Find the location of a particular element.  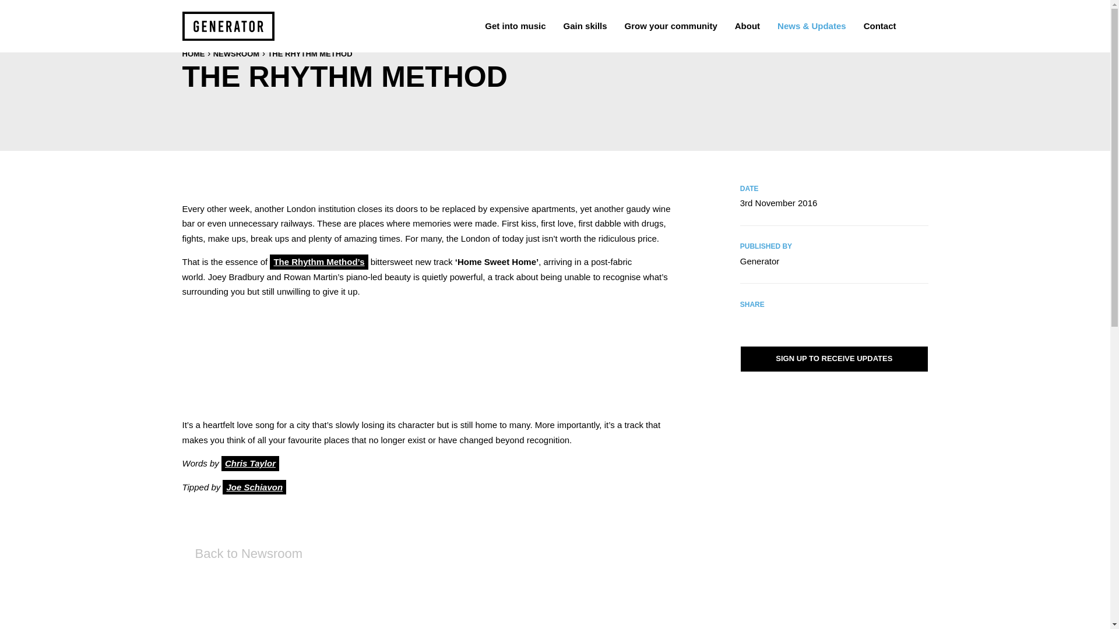

Get into music is located at coordinates (515, 26).